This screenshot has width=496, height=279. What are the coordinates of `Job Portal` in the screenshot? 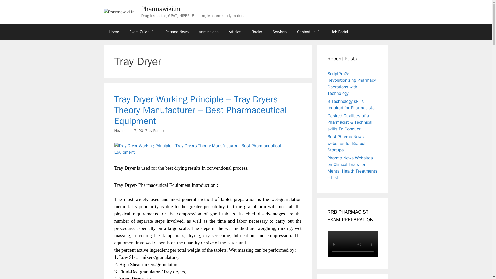 It's located at (340, 32).